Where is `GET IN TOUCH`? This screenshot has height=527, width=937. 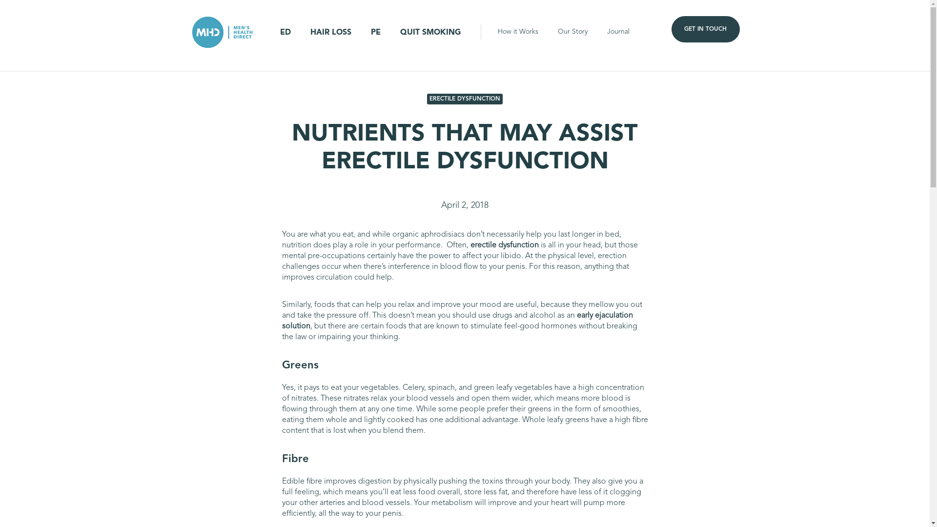 GET IN TOUCH is located at coordinates (706, 29).